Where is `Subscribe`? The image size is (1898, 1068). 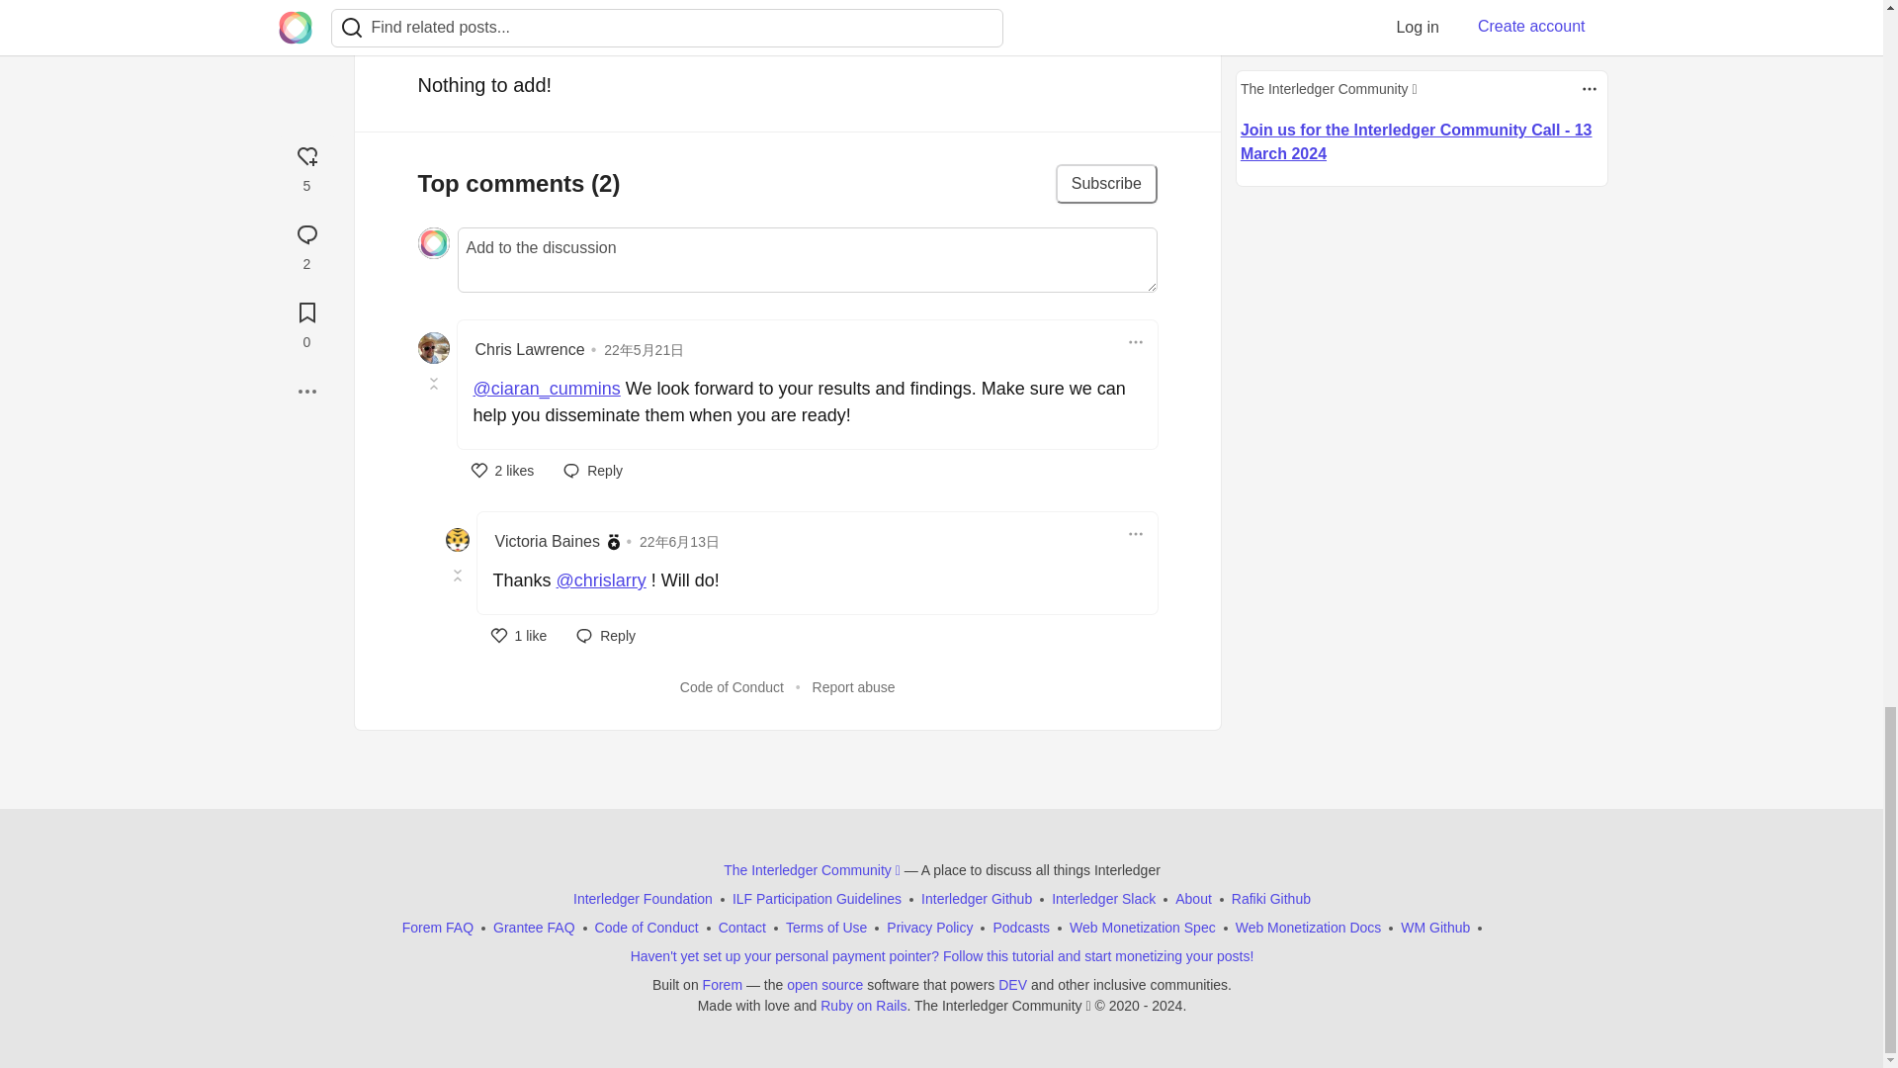 Subscribe is located at coordinates (1106, 184).